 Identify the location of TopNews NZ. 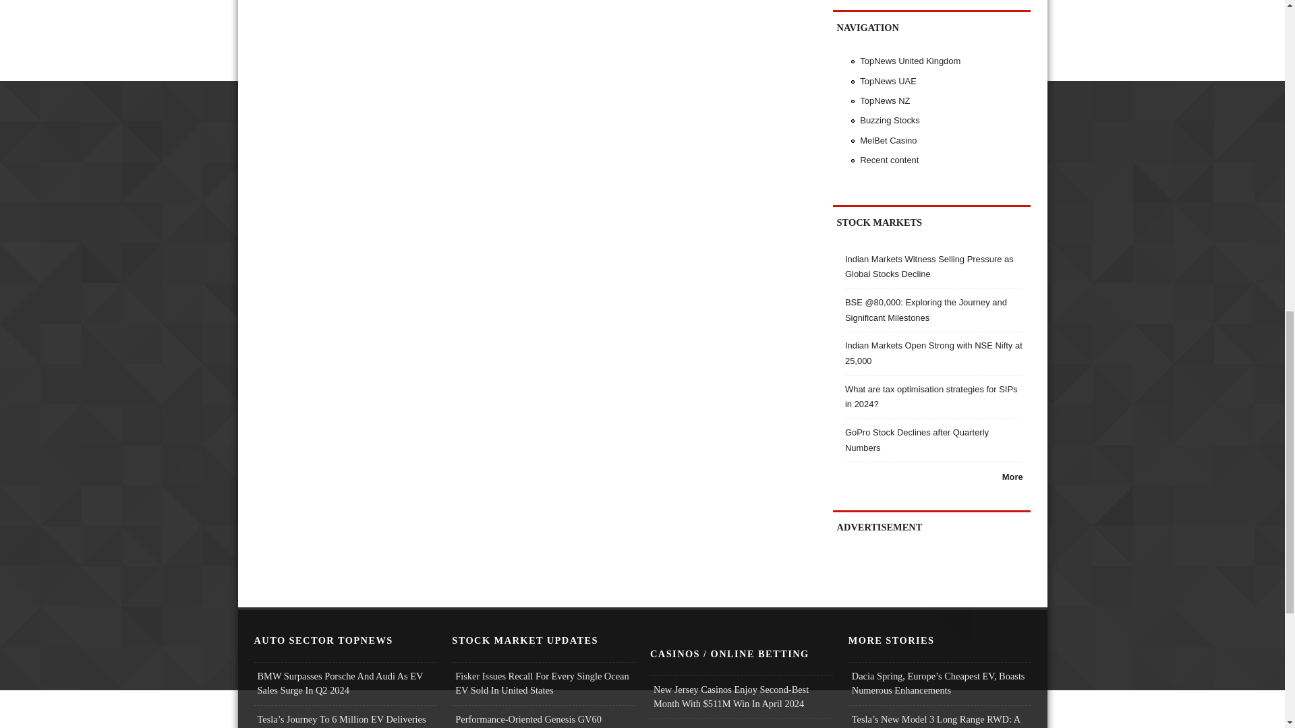
(885, 100).